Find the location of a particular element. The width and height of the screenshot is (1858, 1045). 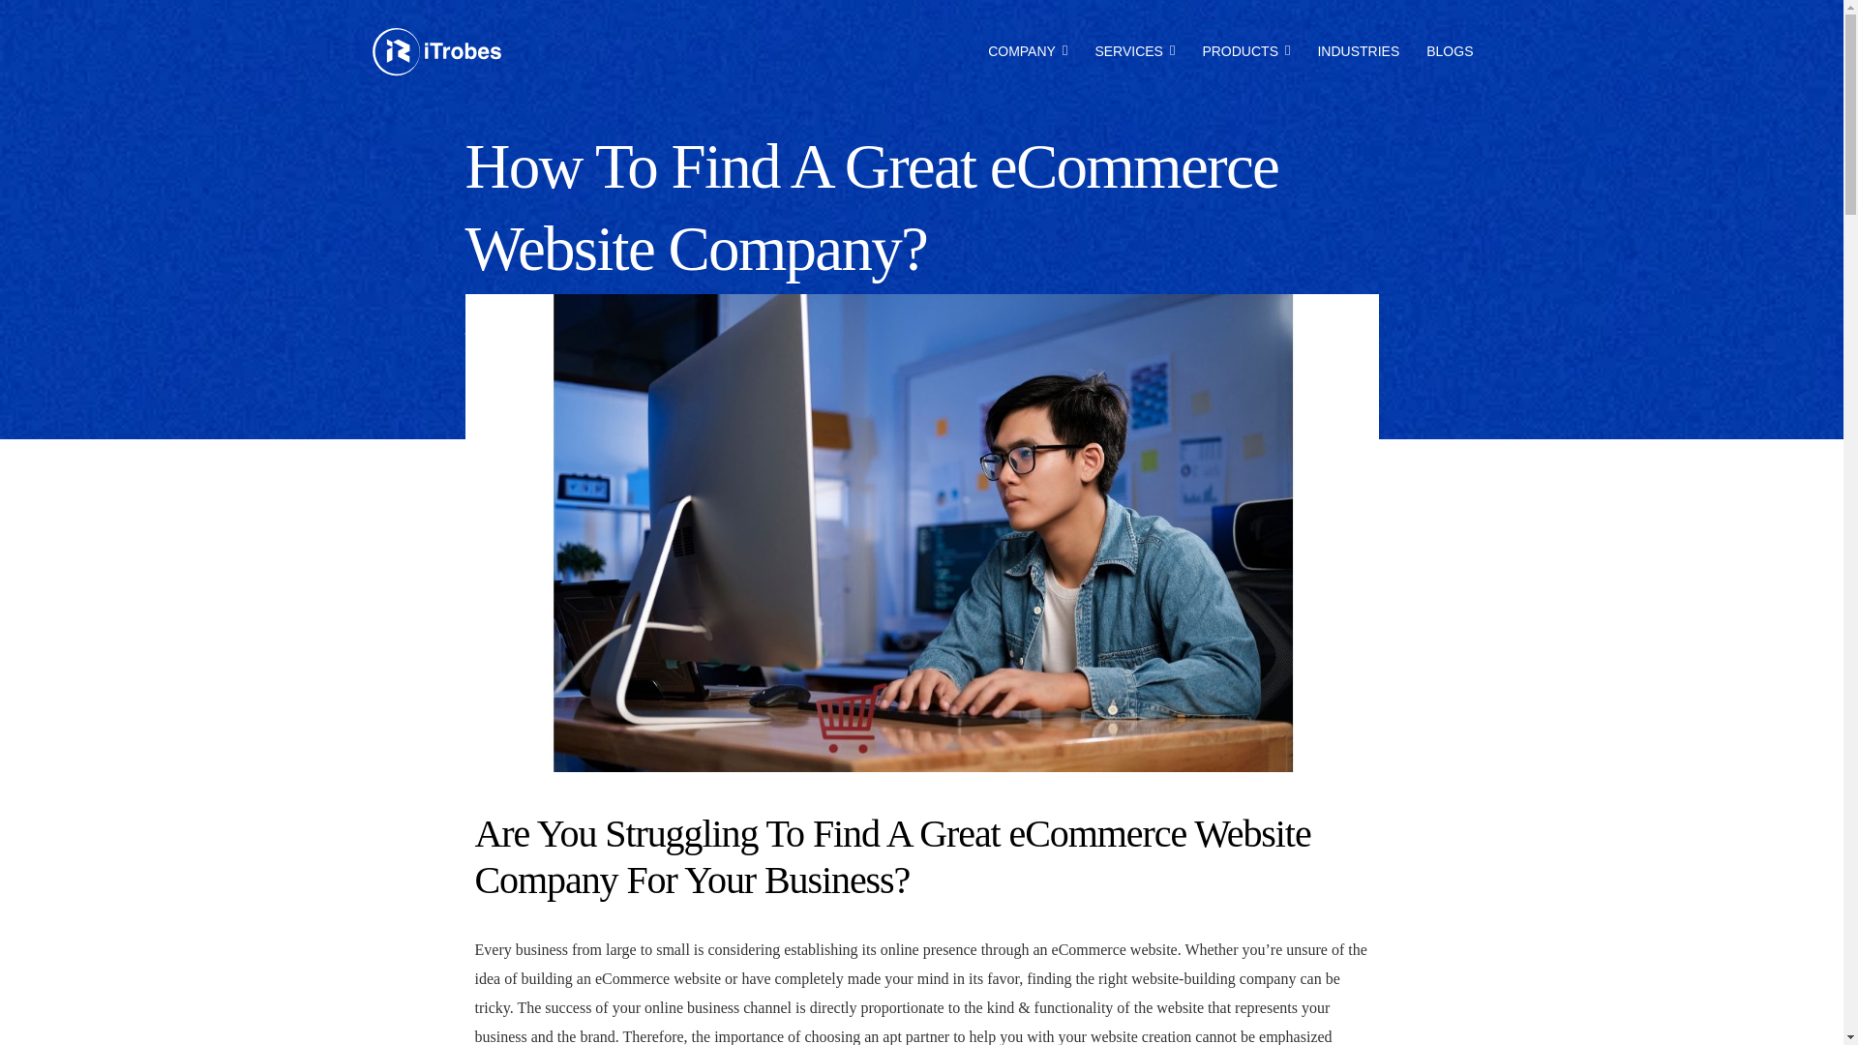

PRODUCTS is located at coordinates (1245, 50).